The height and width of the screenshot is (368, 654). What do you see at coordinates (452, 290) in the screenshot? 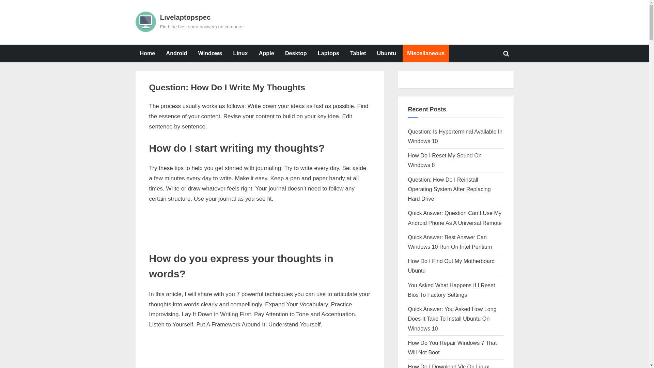
I see `You Asked What Happens If I Reset Bios To Factory Settings` at bounding box center [452, 290].